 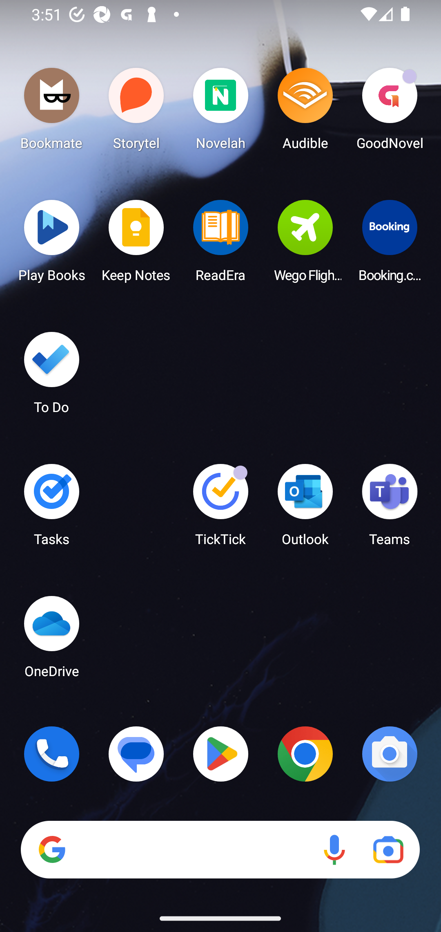 I want to click on To Do, so click(x=51, y=376).